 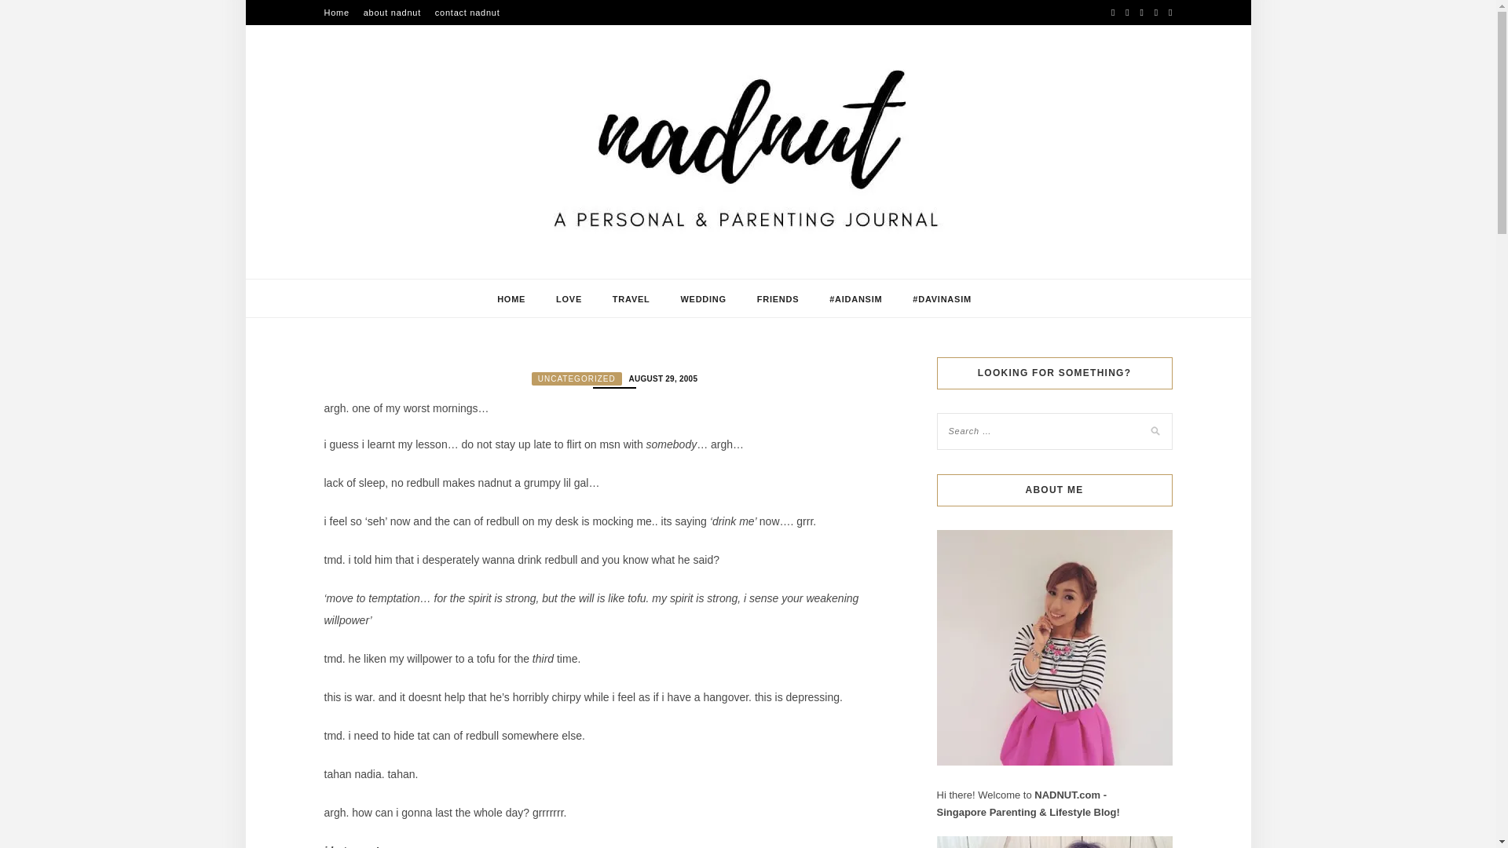 What do you see at coordinates (468, 13) in the screenshot?
I see `contact nadnut` at bounding box center [468, 13].